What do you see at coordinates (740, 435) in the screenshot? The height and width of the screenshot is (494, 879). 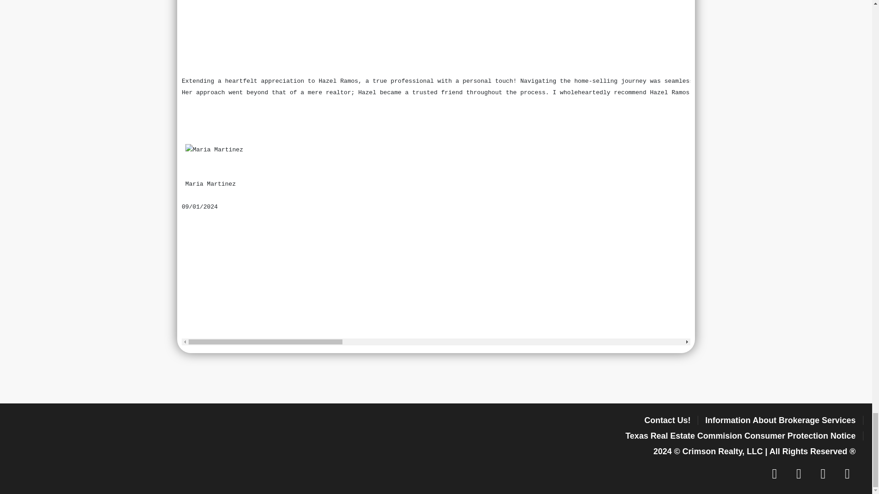 I see `Texas Real Estate Commision Consumer Protection Notice` at bounding box center [740, 435].